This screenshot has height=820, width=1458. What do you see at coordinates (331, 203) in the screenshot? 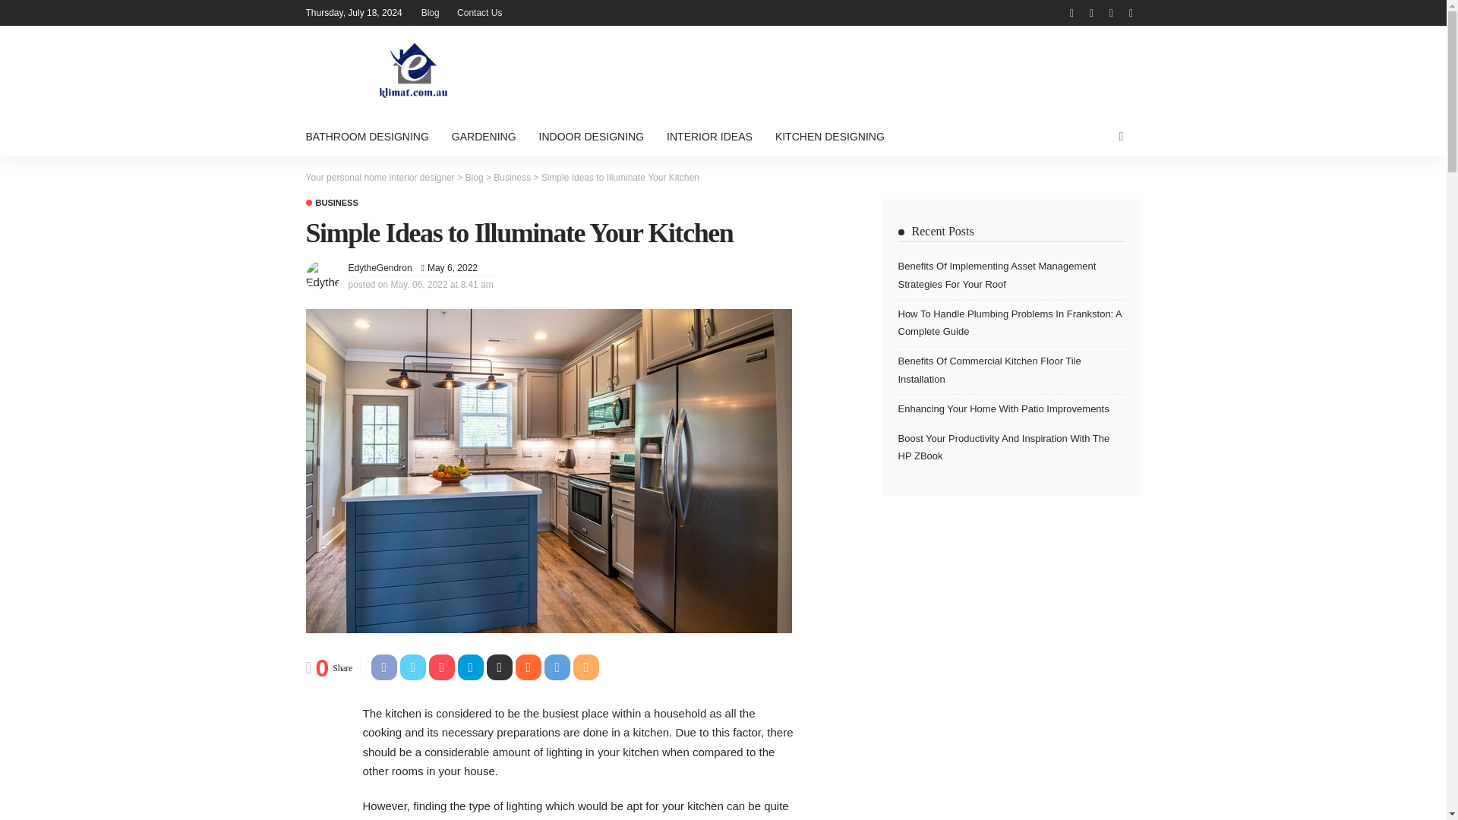
I see `BUSINESS` at bounding box center [331, 203].